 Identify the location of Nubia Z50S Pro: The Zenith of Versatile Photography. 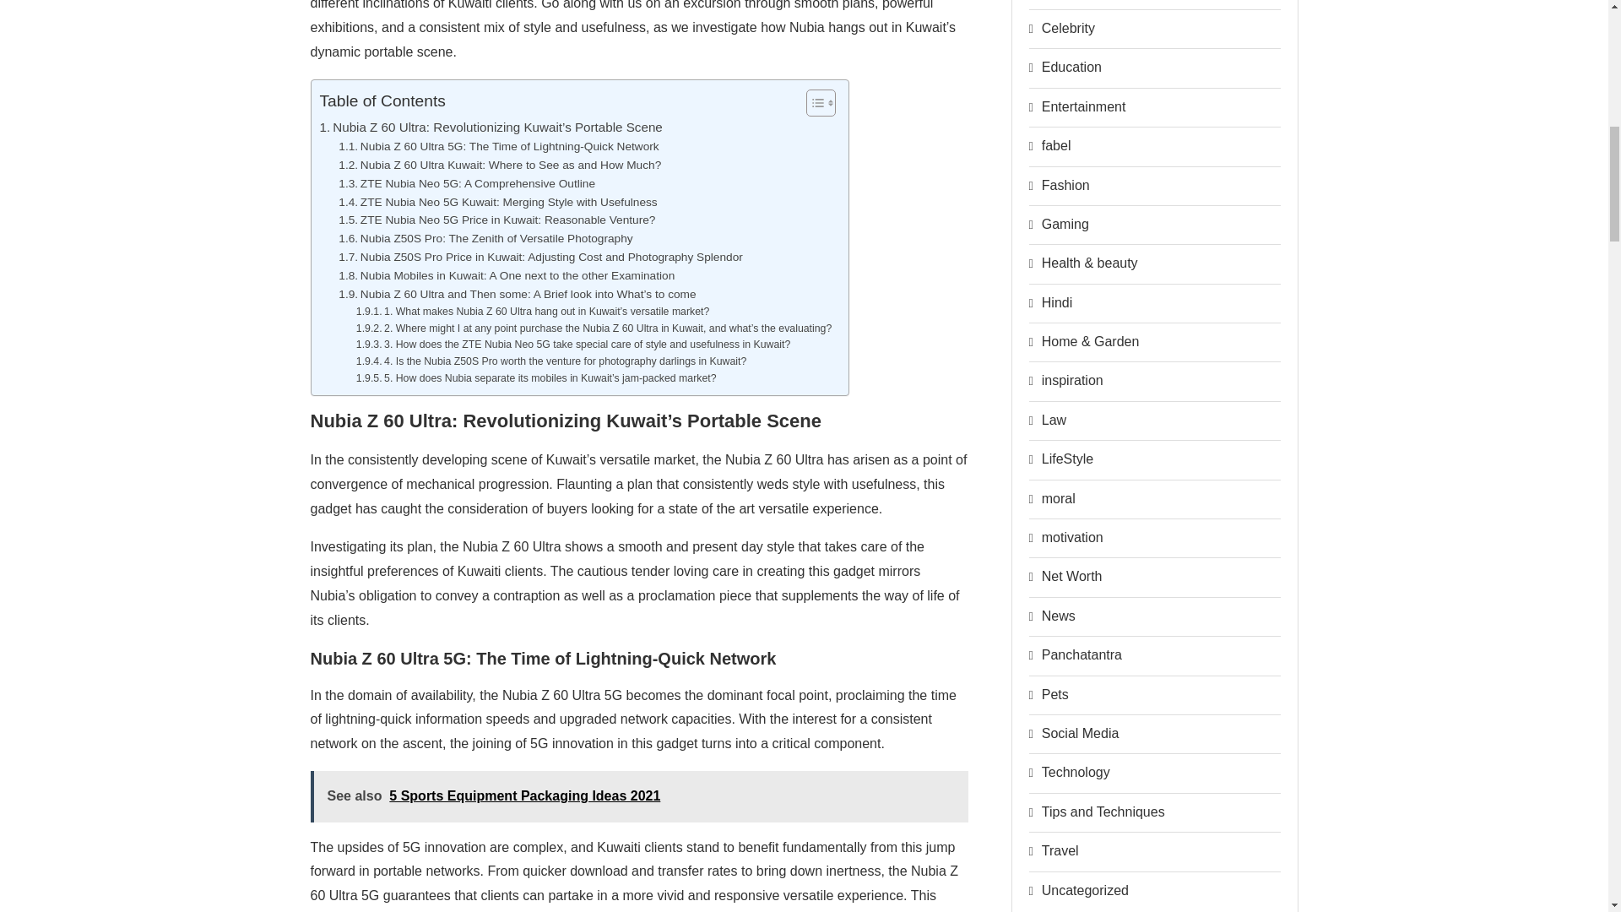
(485, 238).